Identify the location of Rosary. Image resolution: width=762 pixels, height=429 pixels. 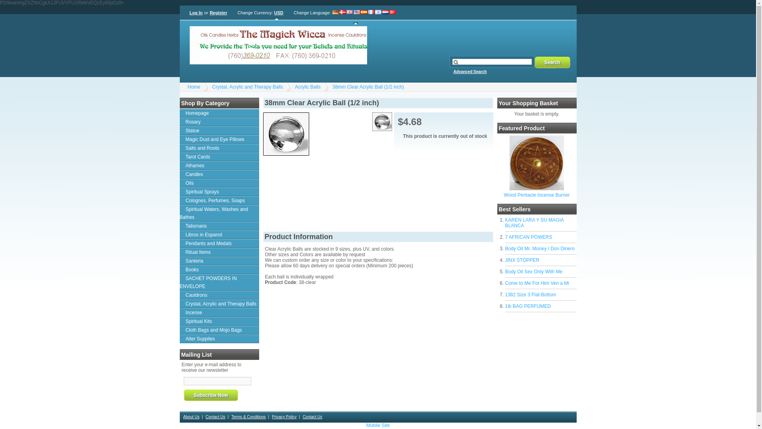
(219, 122).